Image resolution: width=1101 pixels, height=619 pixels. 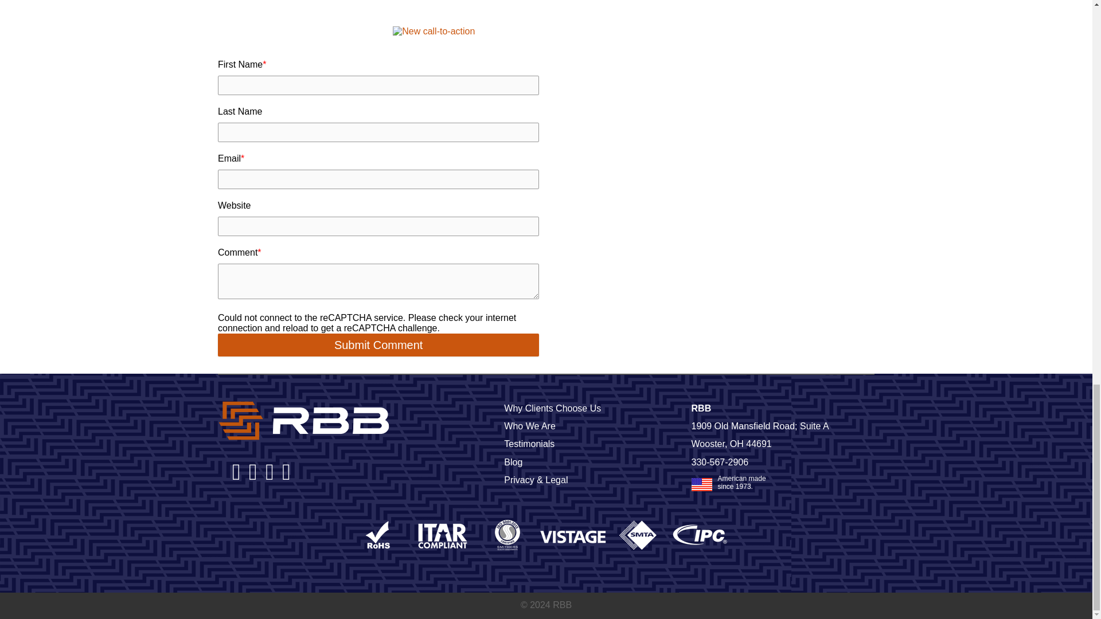 What do you see at coordinates (378, 345) in the screenshot?
I see `Submit Comment` at bounding box center [378, 345].